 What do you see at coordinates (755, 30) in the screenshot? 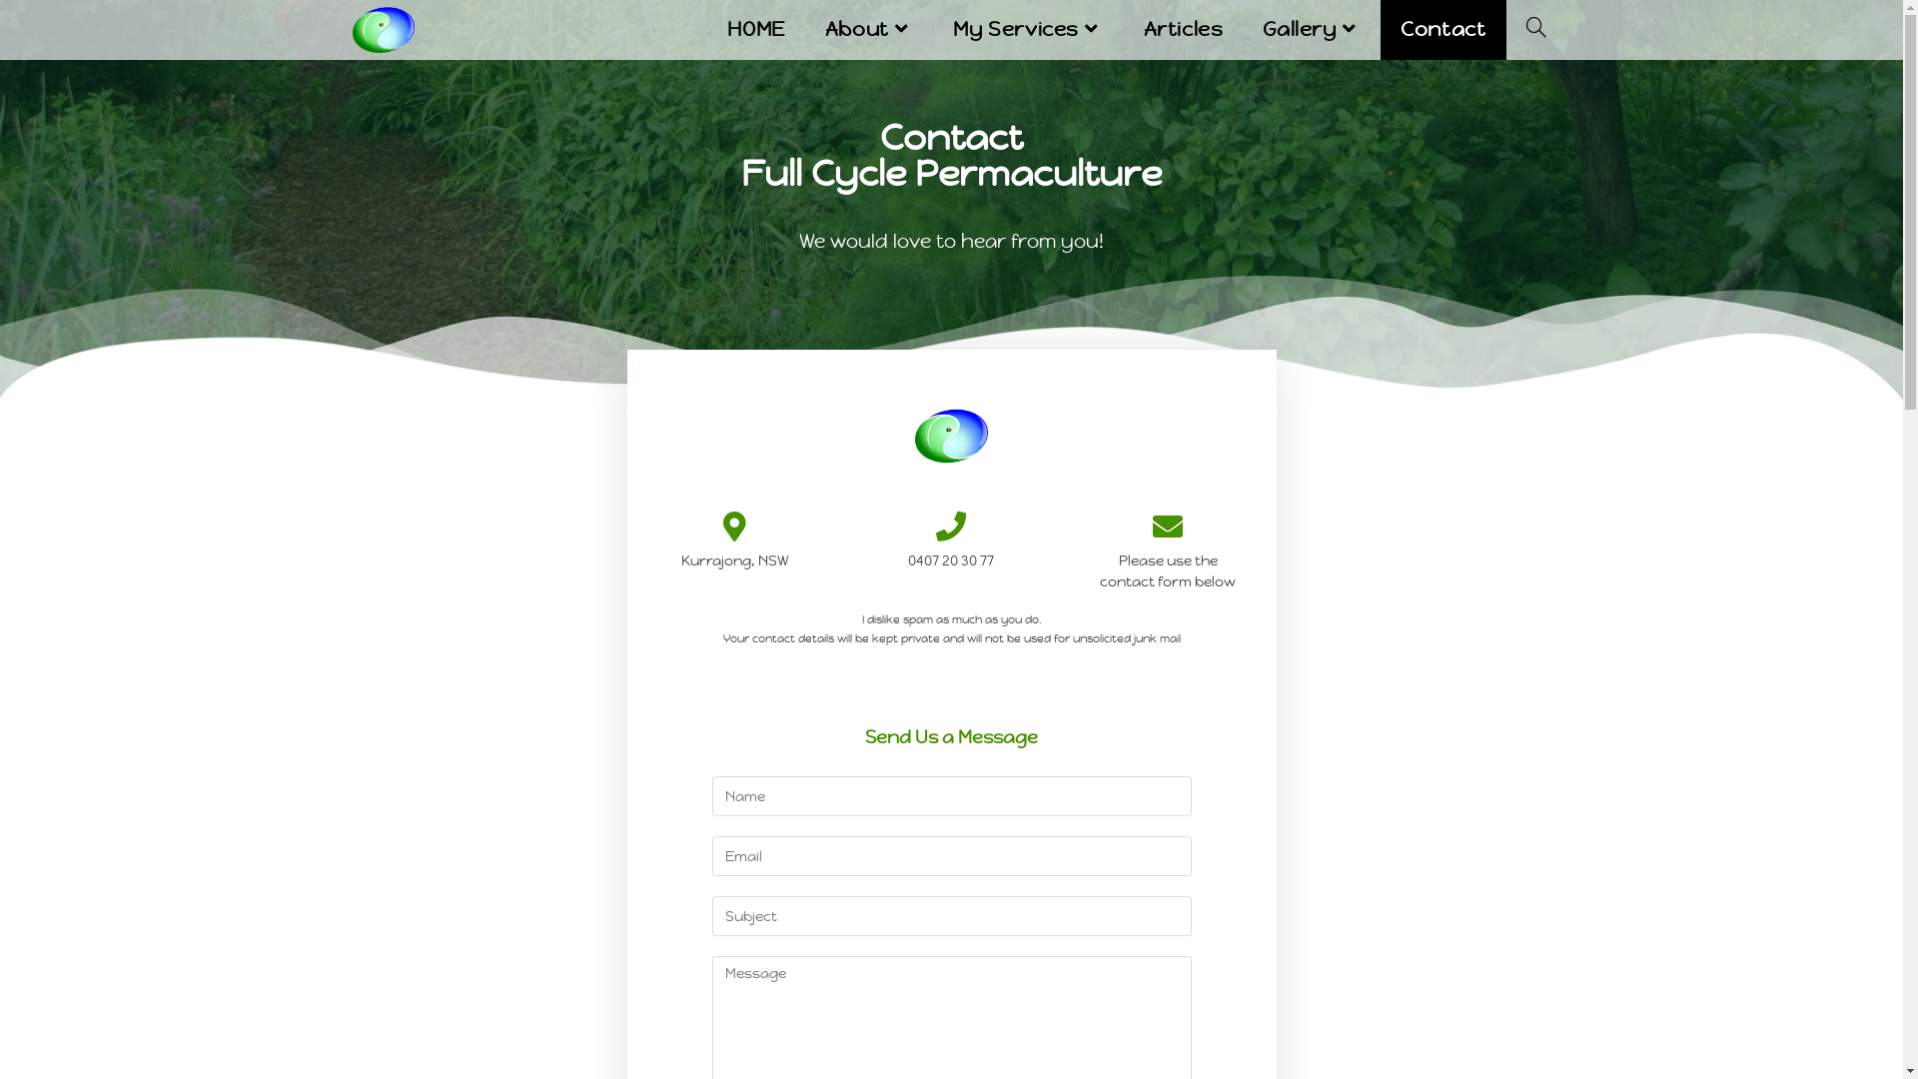
I see `HOME` at bounding box center [755, 30].